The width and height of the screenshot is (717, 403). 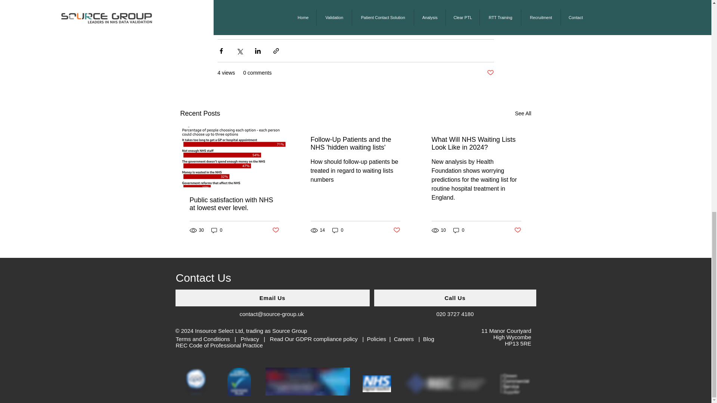 I want to click on Public satisfaction with NHS at lowest ever level., so click(x=235, y=204).